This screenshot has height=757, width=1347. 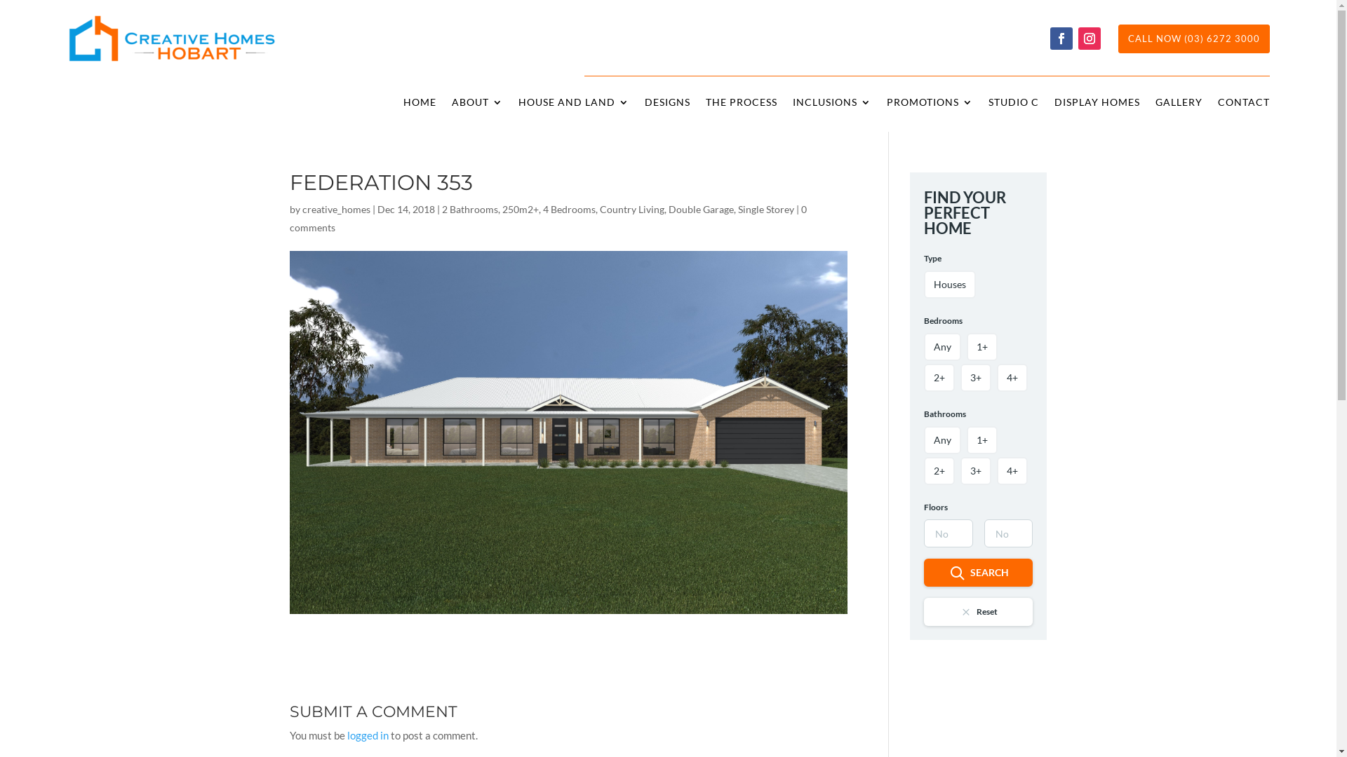 What do you see at coordinates (978, 573) in the screenshot?
I see `SEARCH` at bounding box center [978, 573].